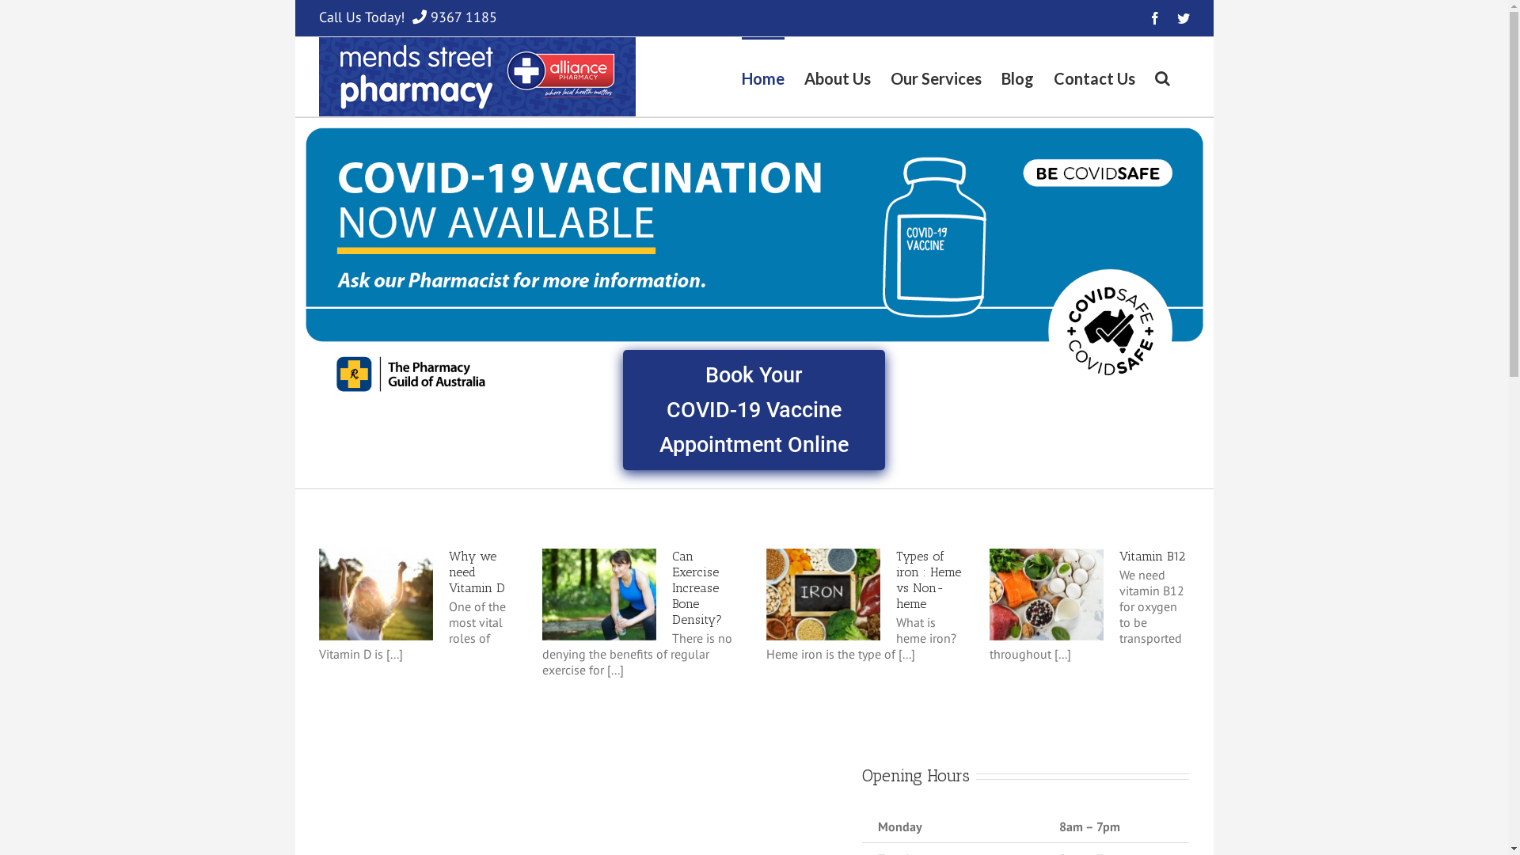 Image resolution: width=1520 pixels, height=855 pixels. I want to click on Blog, so click(1016, 77).